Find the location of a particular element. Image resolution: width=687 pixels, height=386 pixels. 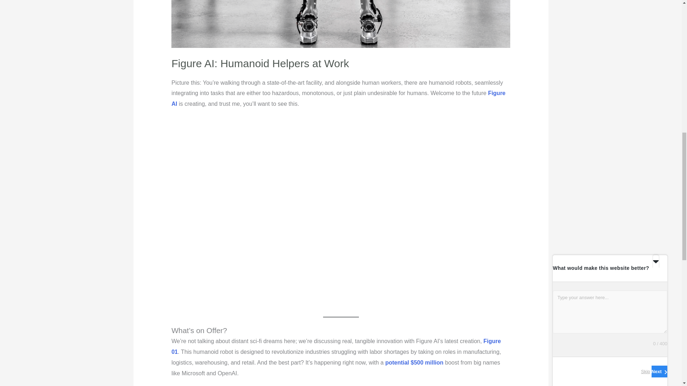

Figure AI is located at coordinates (338, 98).